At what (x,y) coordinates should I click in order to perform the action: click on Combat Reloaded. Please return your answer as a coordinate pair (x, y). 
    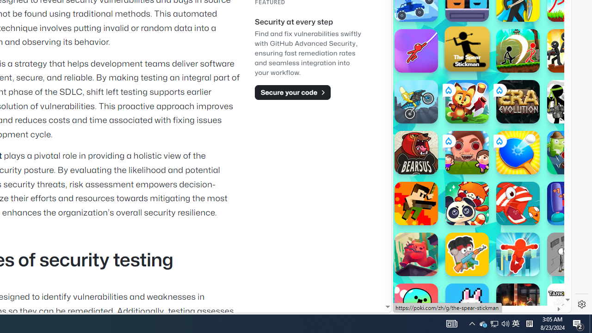
    Looking at the image, I should click on (505, 139).